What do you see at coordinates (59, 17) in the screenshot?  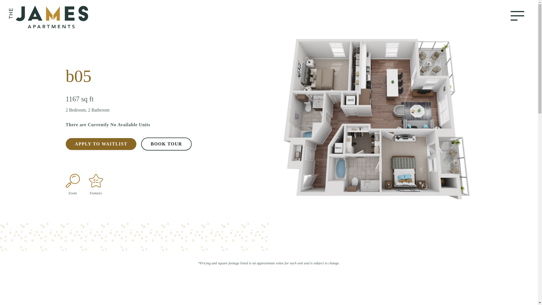 I see `The James - Homepage` at bounding box center [59, 17].